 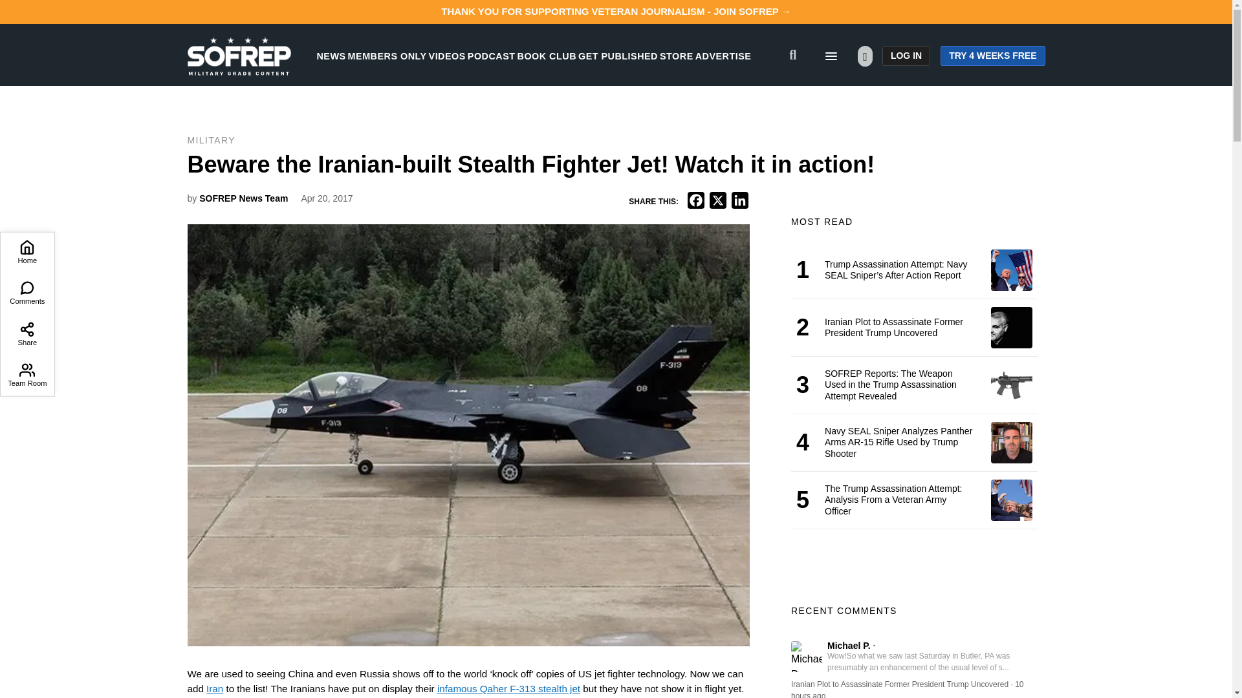 I want to click on MEMBERS ONLY, so click(x=387, y=56).